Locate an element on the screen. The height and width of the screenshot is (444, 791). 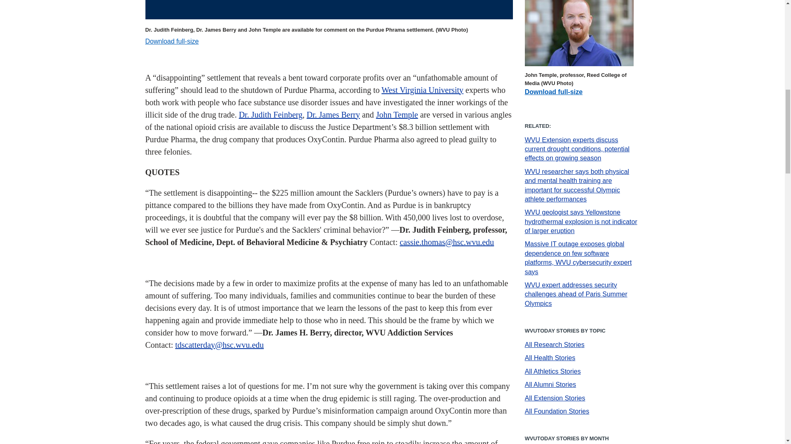
Dr. Judith Feinberg is located at coordinates (271, 114).